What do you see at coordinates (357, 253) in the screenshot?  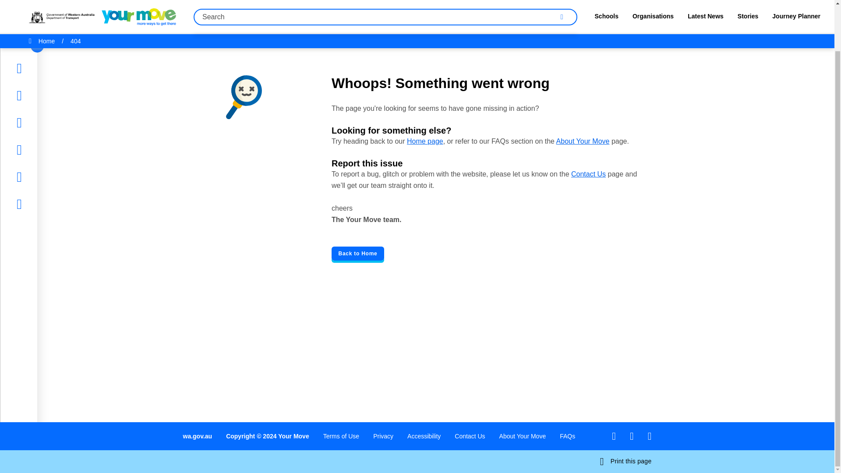 I see `Back to Home` at bounding box center [357, 253].